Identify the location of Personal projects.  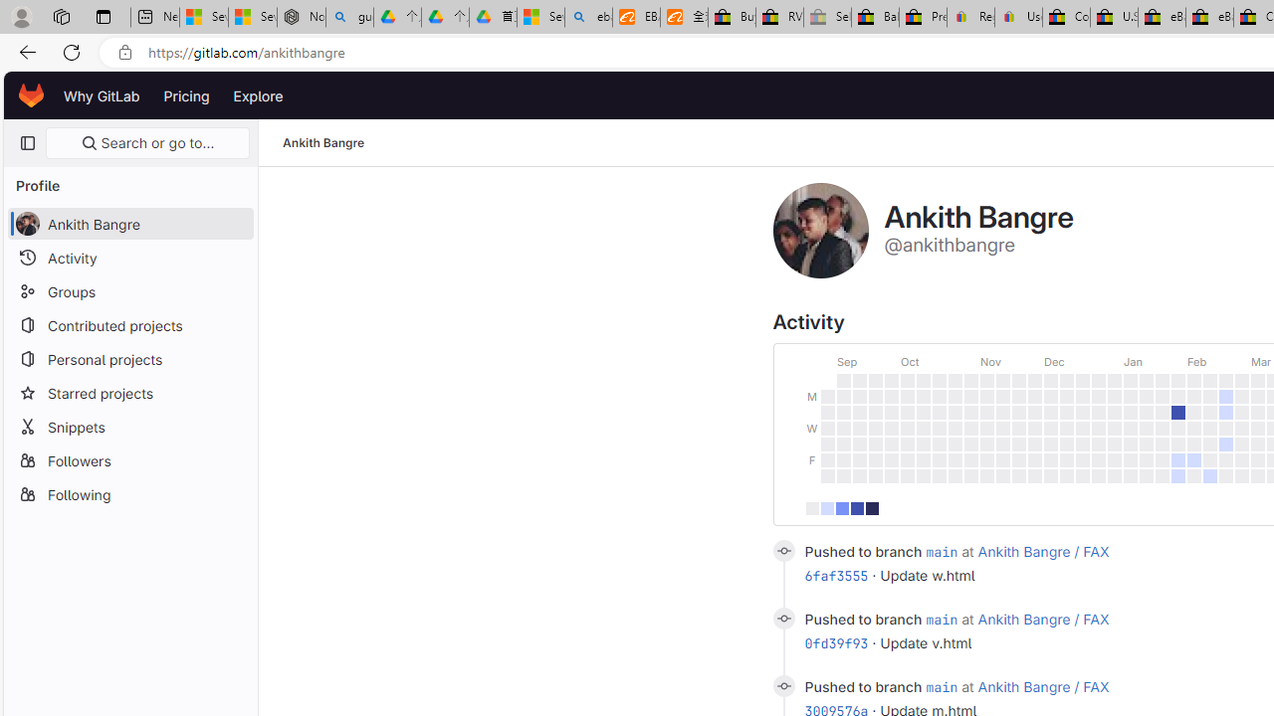
(129, 358).